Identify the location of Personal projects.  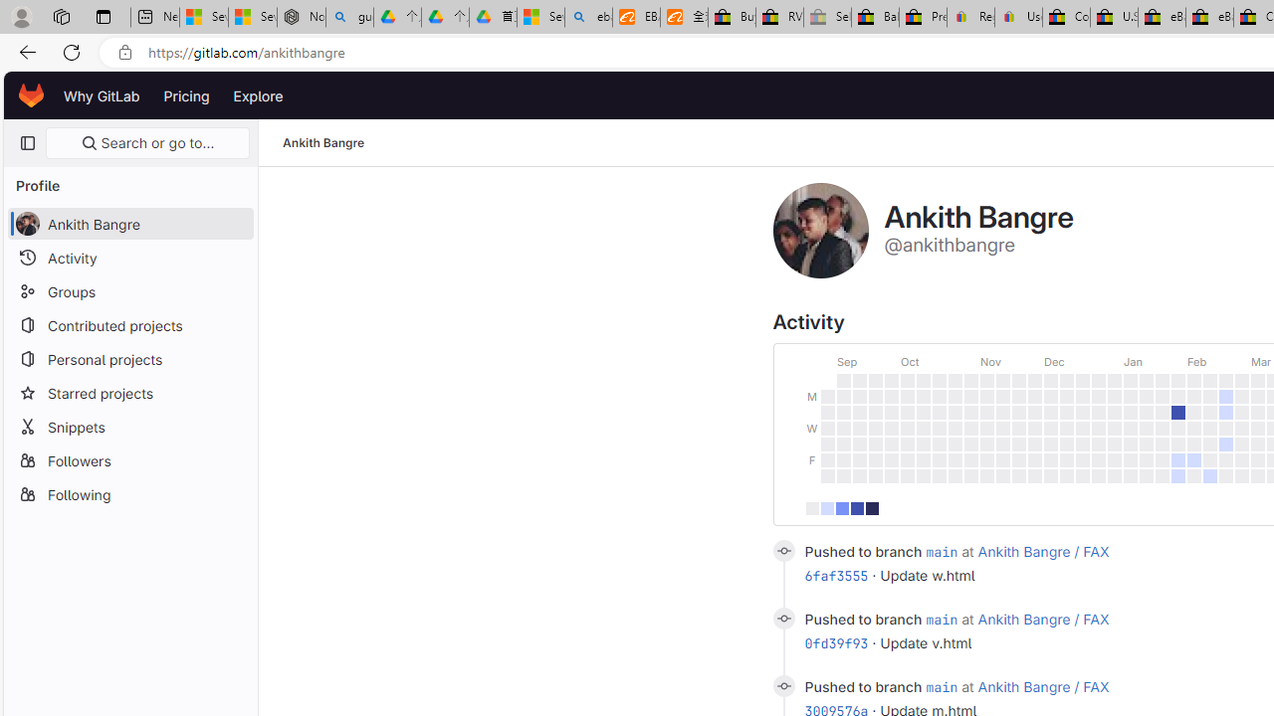
(129, 358).